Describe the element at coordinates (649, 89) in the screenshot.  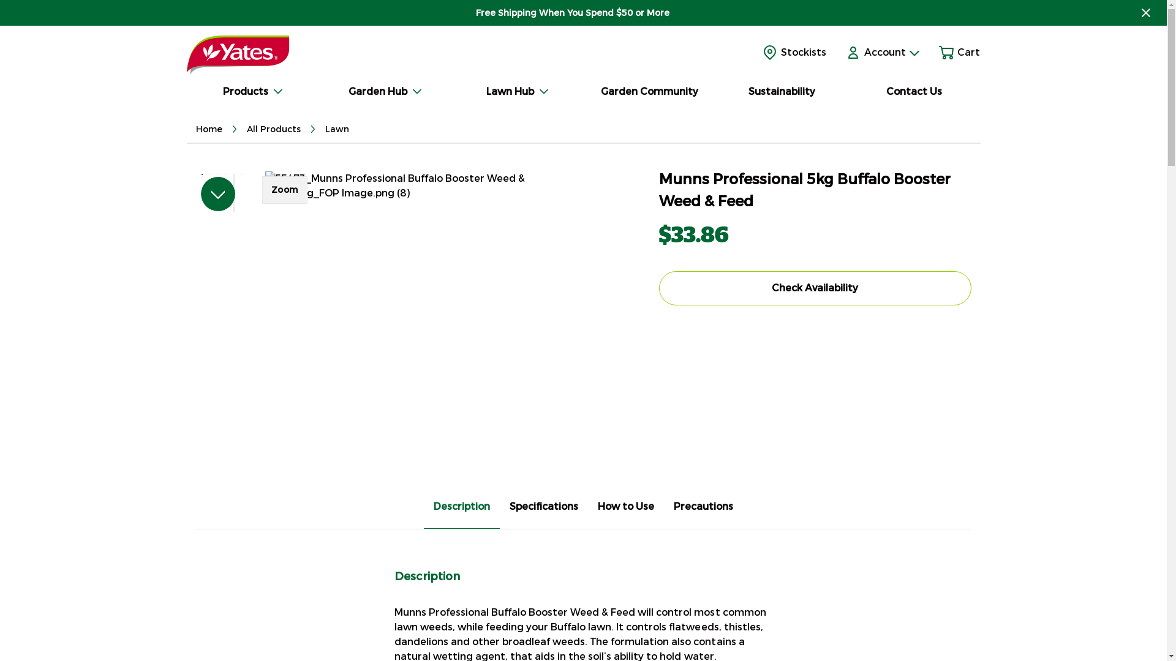
I see `Garden Community` at that location.